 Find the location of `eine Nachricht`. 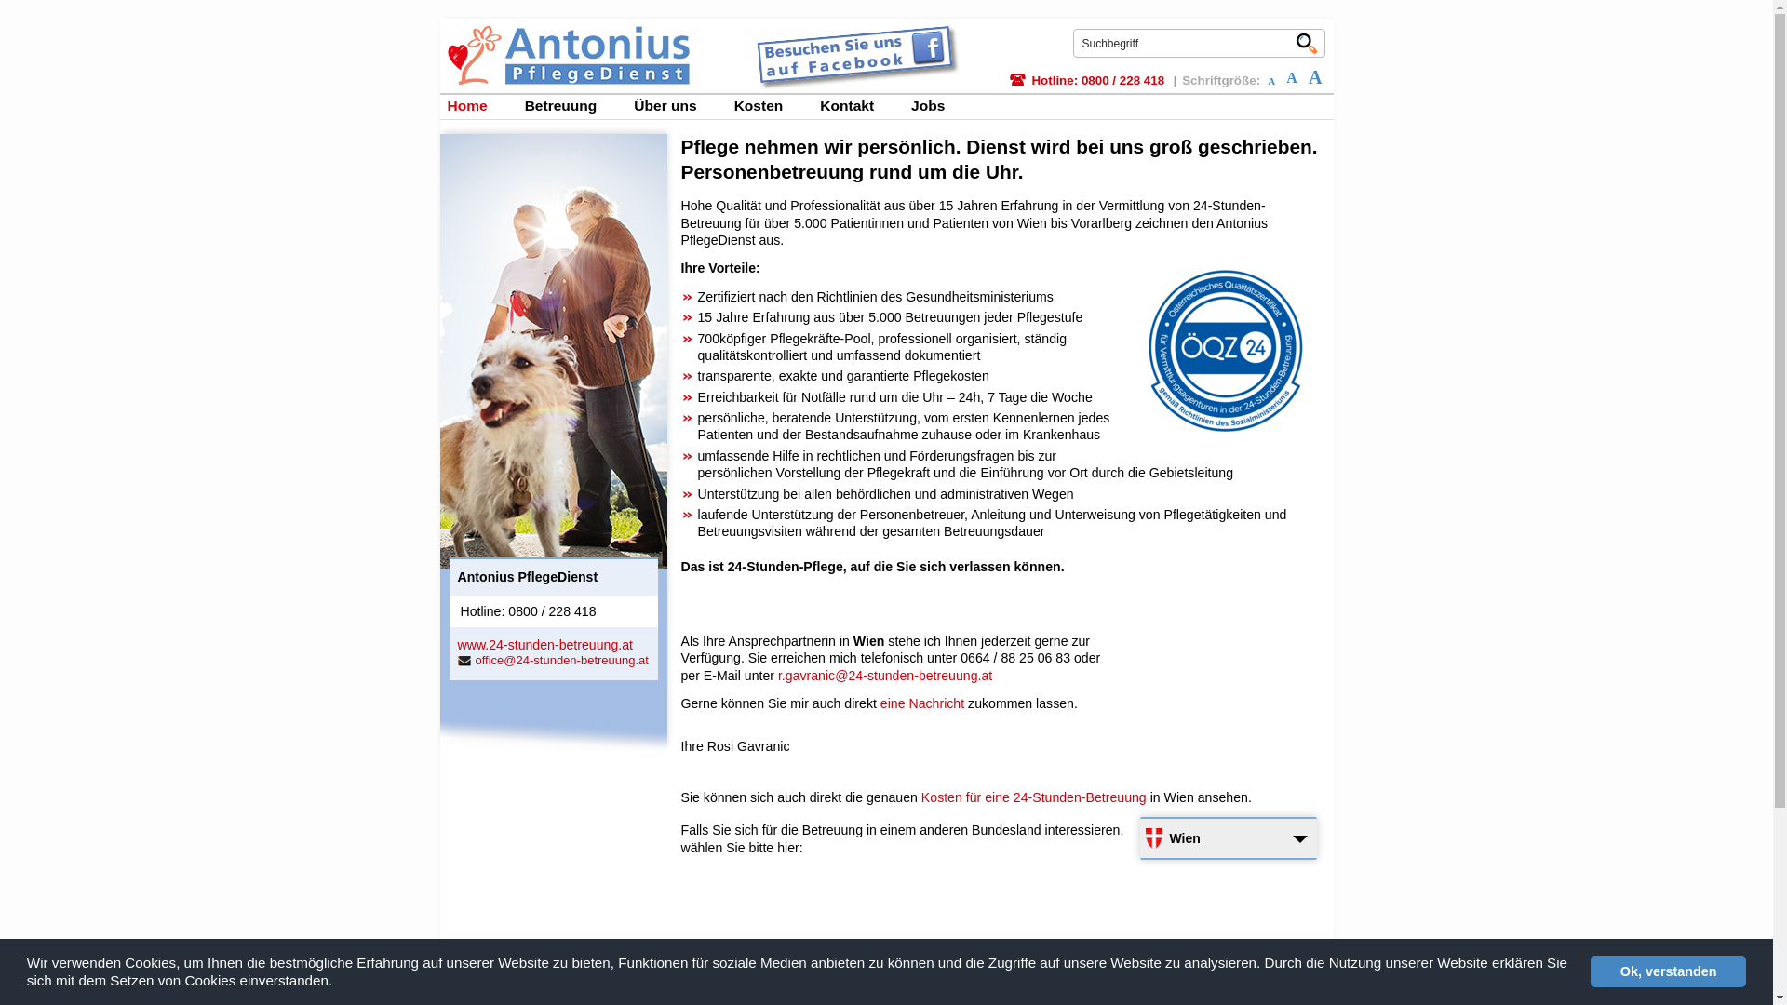

eine Nachricht is located at coordinates (922, 703).